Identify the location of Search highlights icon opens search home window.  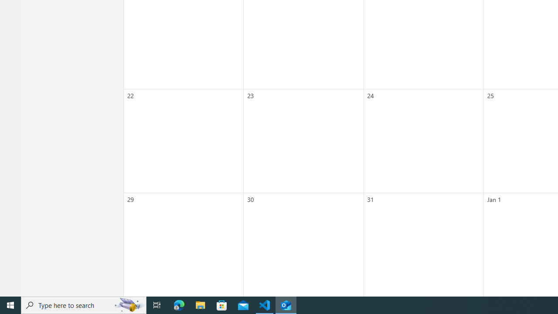
(129, 305).